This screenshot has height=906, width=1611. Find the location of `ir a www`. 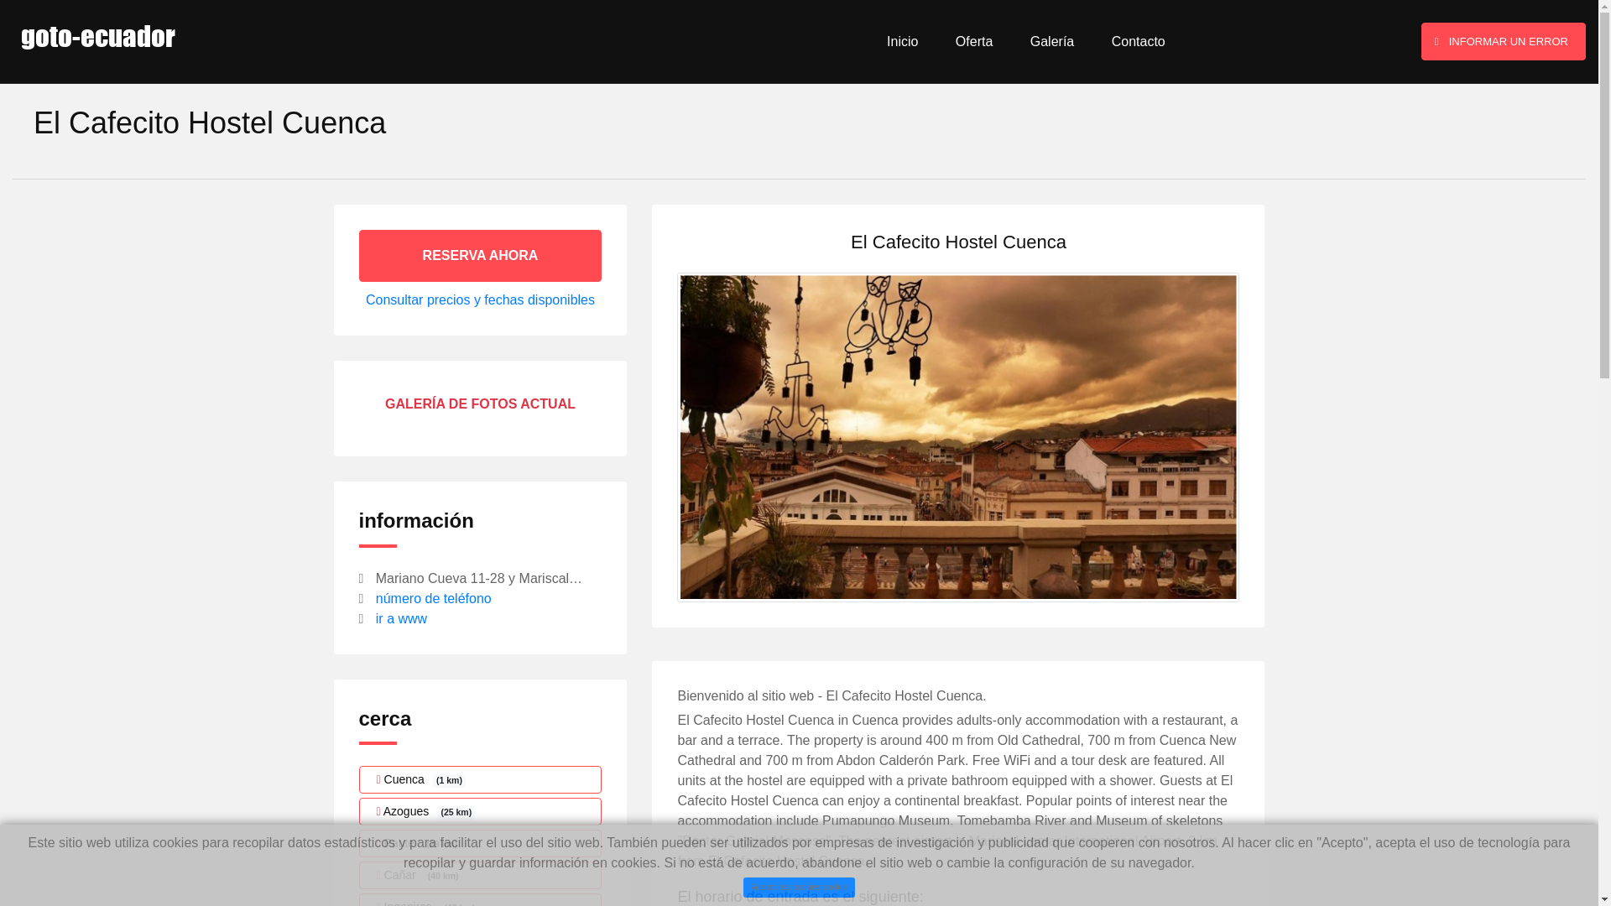

ir a www is located at coordinates (401, 619).